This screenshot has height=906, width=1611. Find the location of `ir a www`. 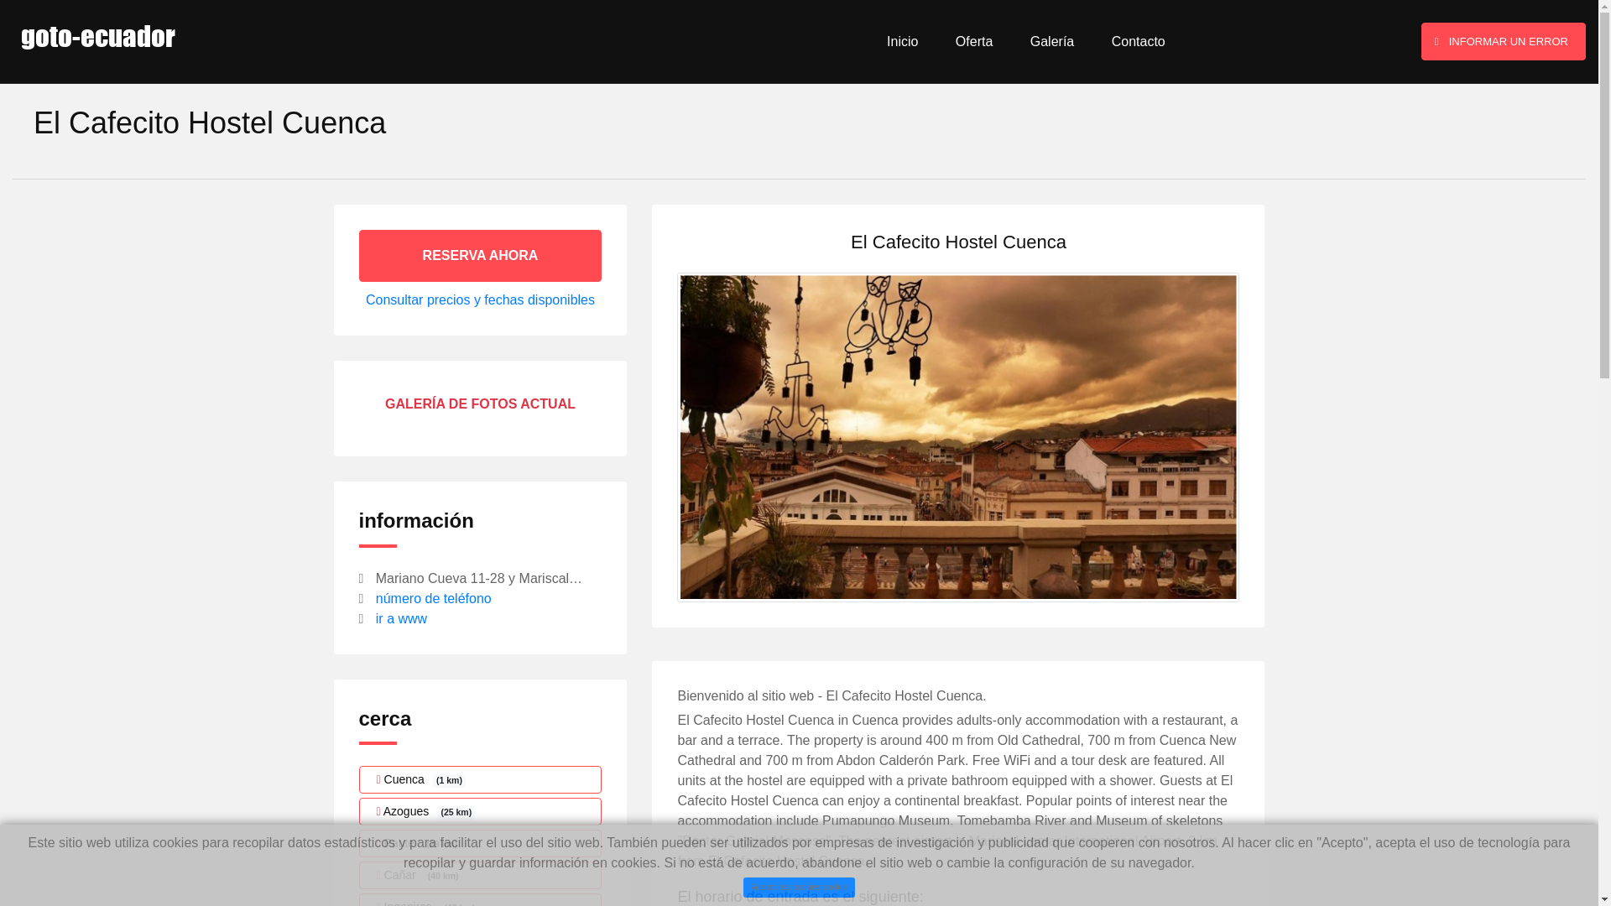

ir a www is located at coordinates (401, 619).